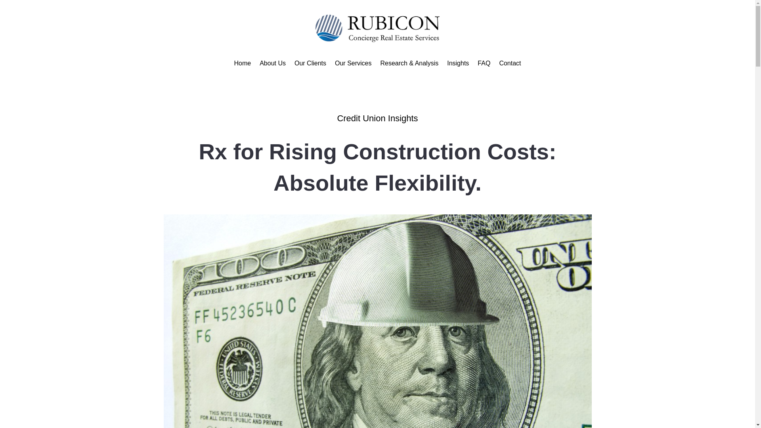 The image size is (761, 428). What do you see at coordinates (484, 65) in the screenshot?
I see `FAQ` at bounding box center [484, 65].